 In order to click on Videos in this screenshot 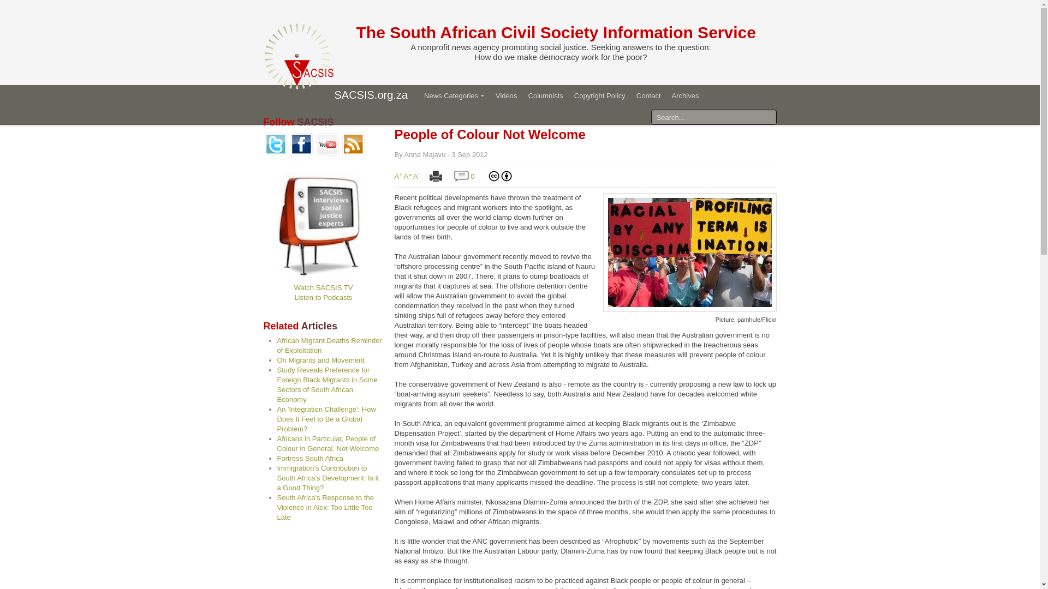, I will do `click(507, 95)`.